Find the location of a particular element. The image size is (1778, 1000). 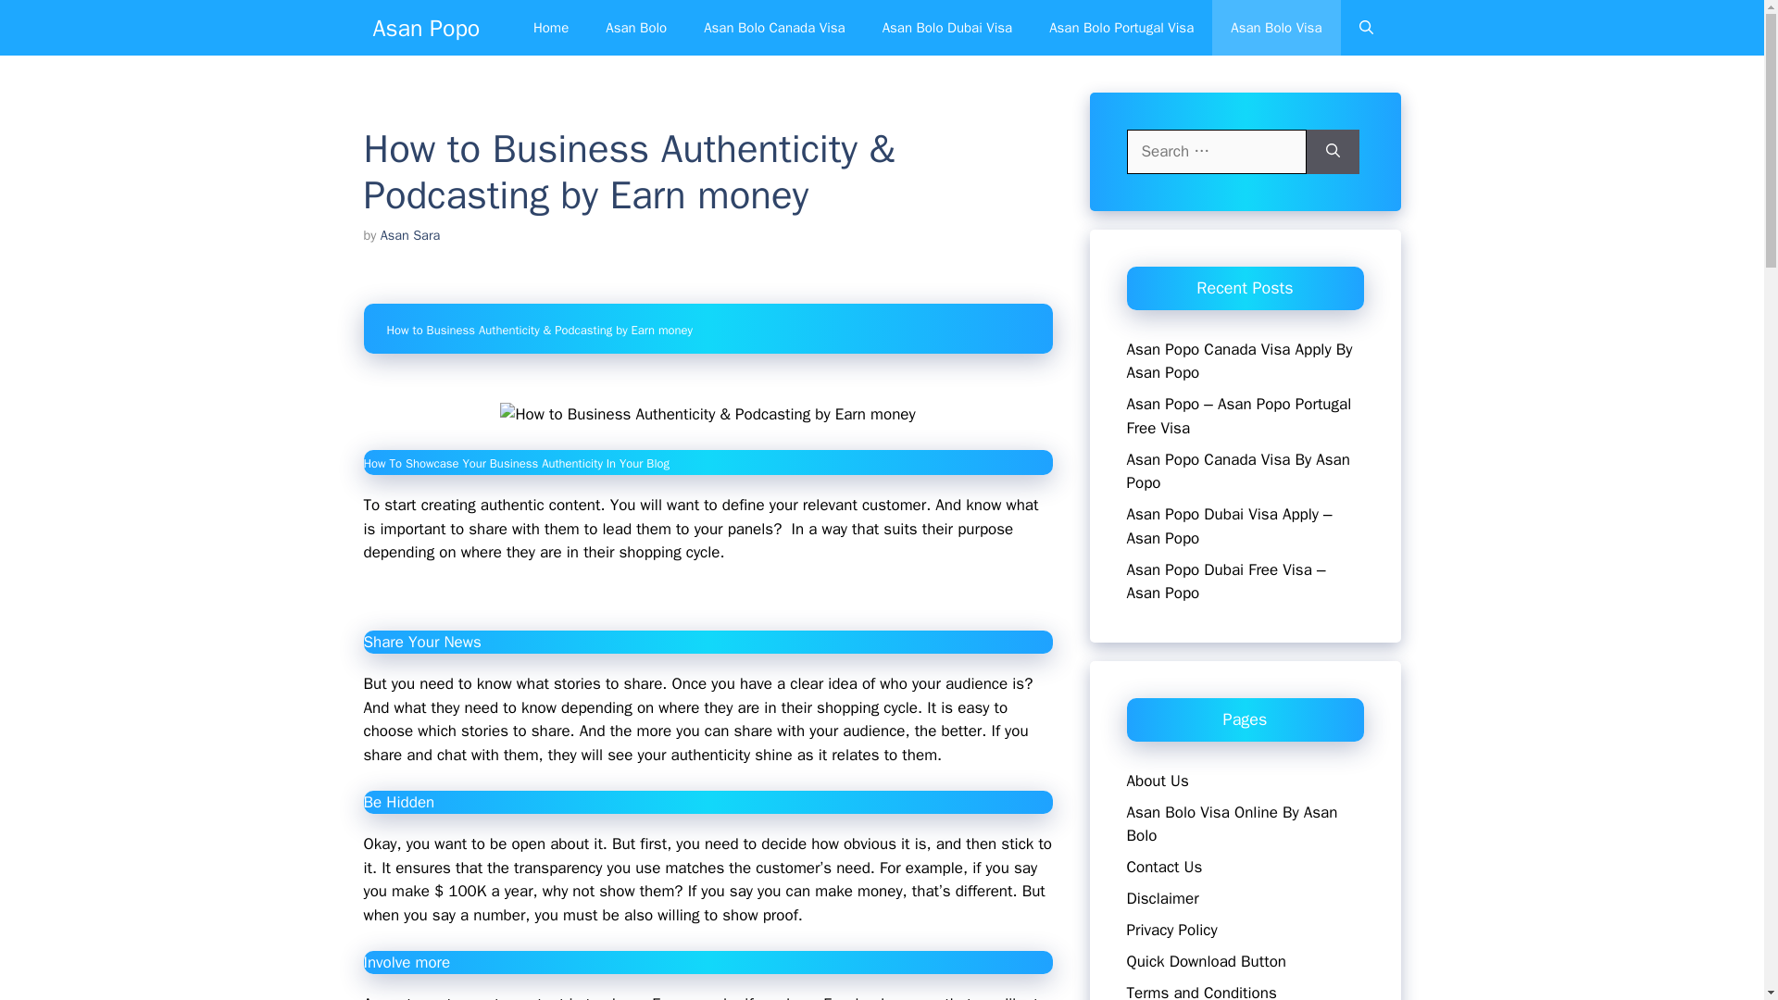

Terms and Conditions is located at coordinates (1200, 991).